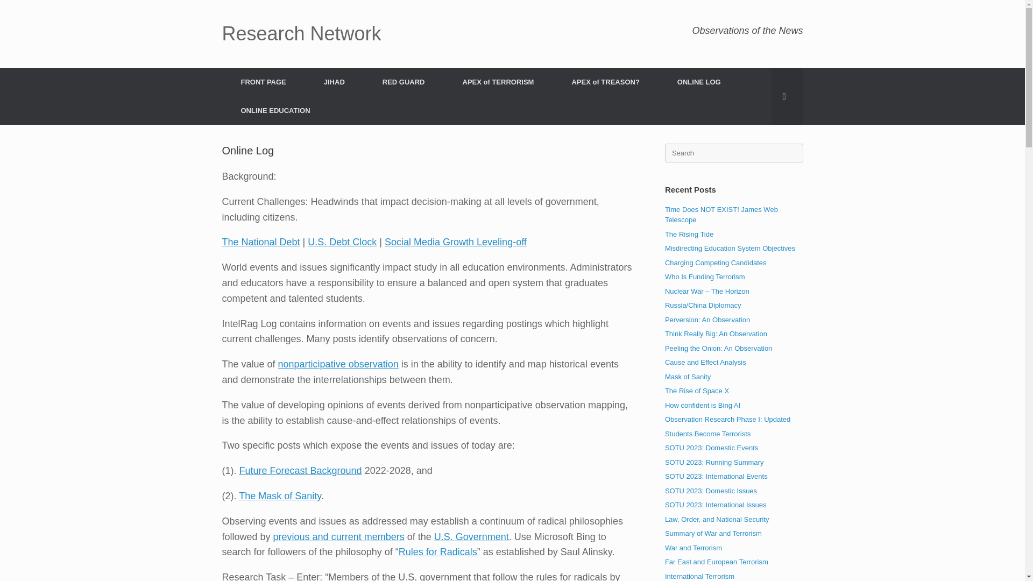  What do you see at coordinates (471, 537) in the screenshot?
I see `U.S. Government` at bounding box center [471, 537].